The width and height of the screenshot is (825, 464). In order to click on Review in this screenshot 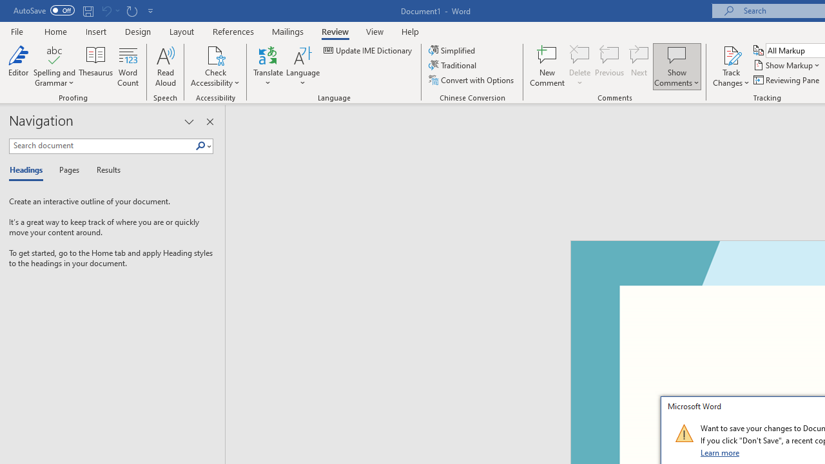, I will do `click(335, 31)`.